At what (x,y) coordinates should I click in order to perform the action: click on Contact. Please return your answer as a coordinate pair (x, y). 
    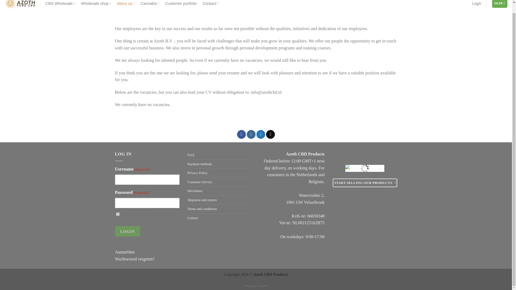
    Looking at the image, I should click on (210, 4).